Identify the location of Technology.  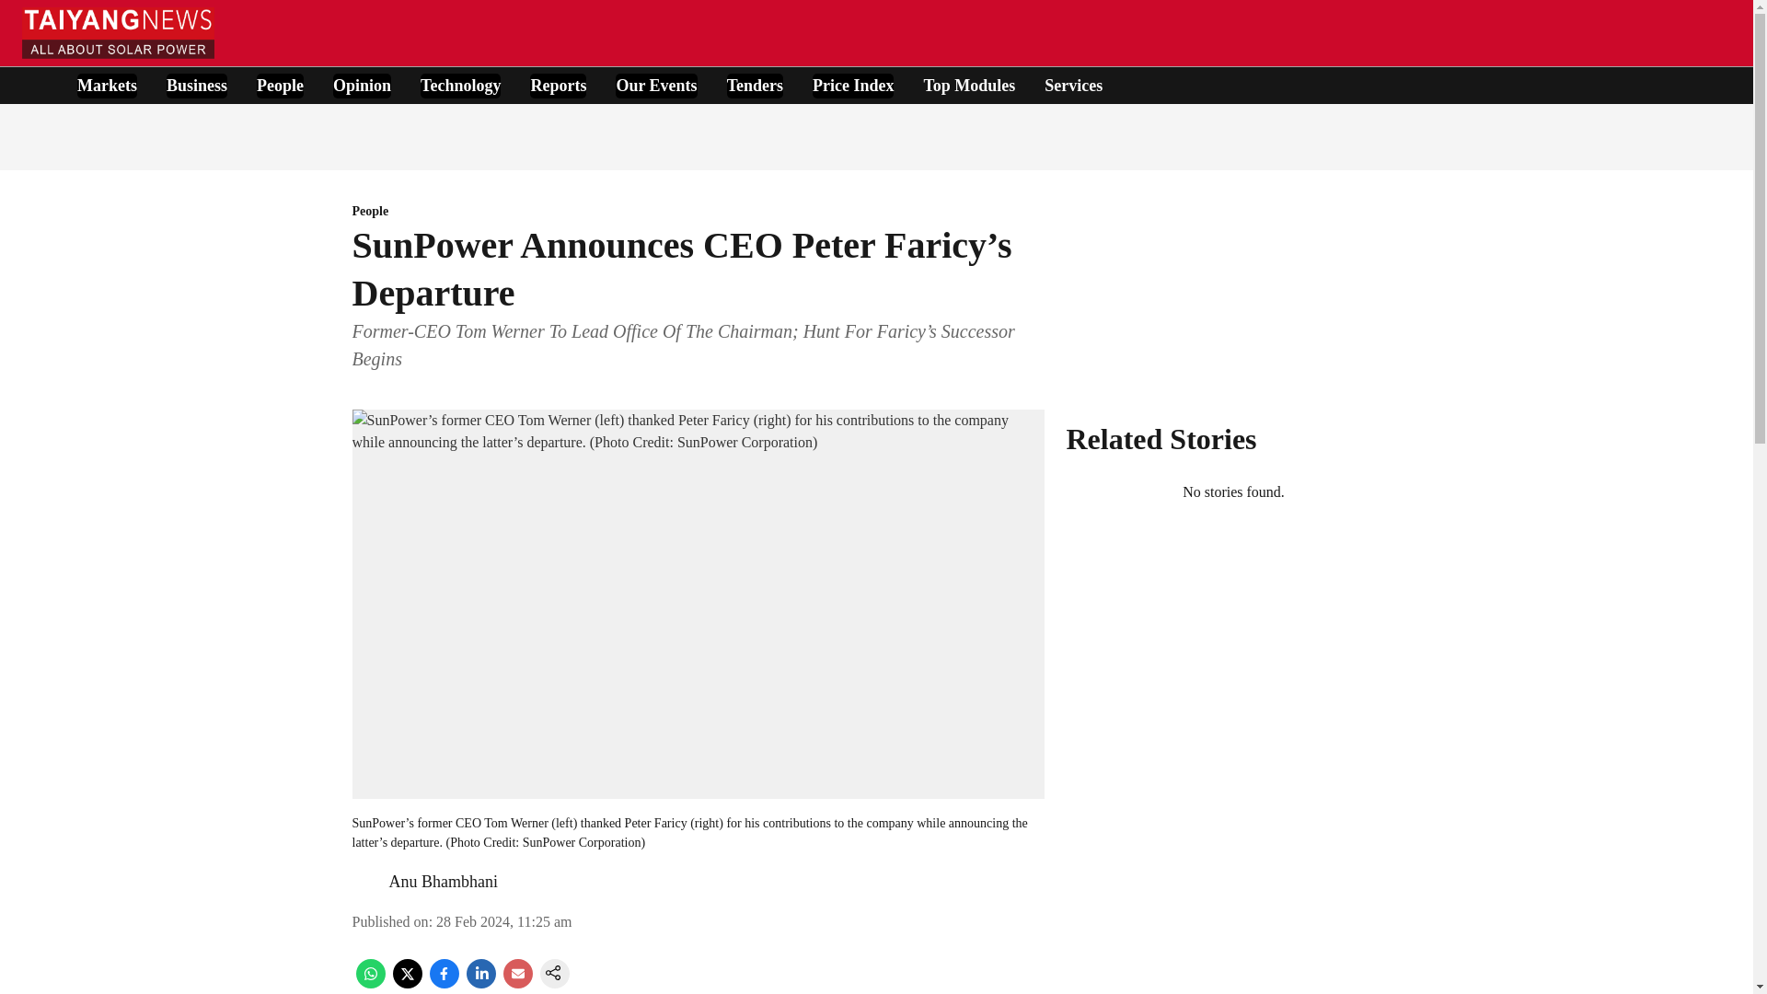
(460, 85).